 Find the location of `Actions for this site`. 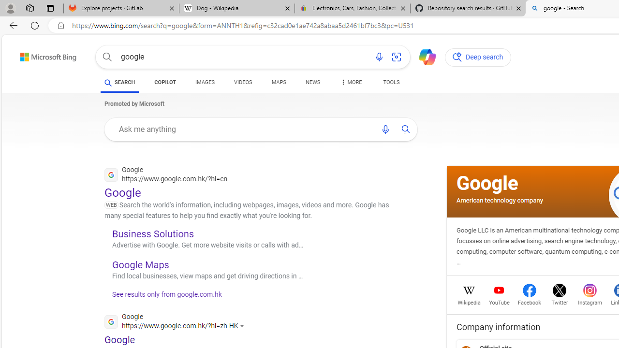

Actions for this site is located at coordinates (243, 326).